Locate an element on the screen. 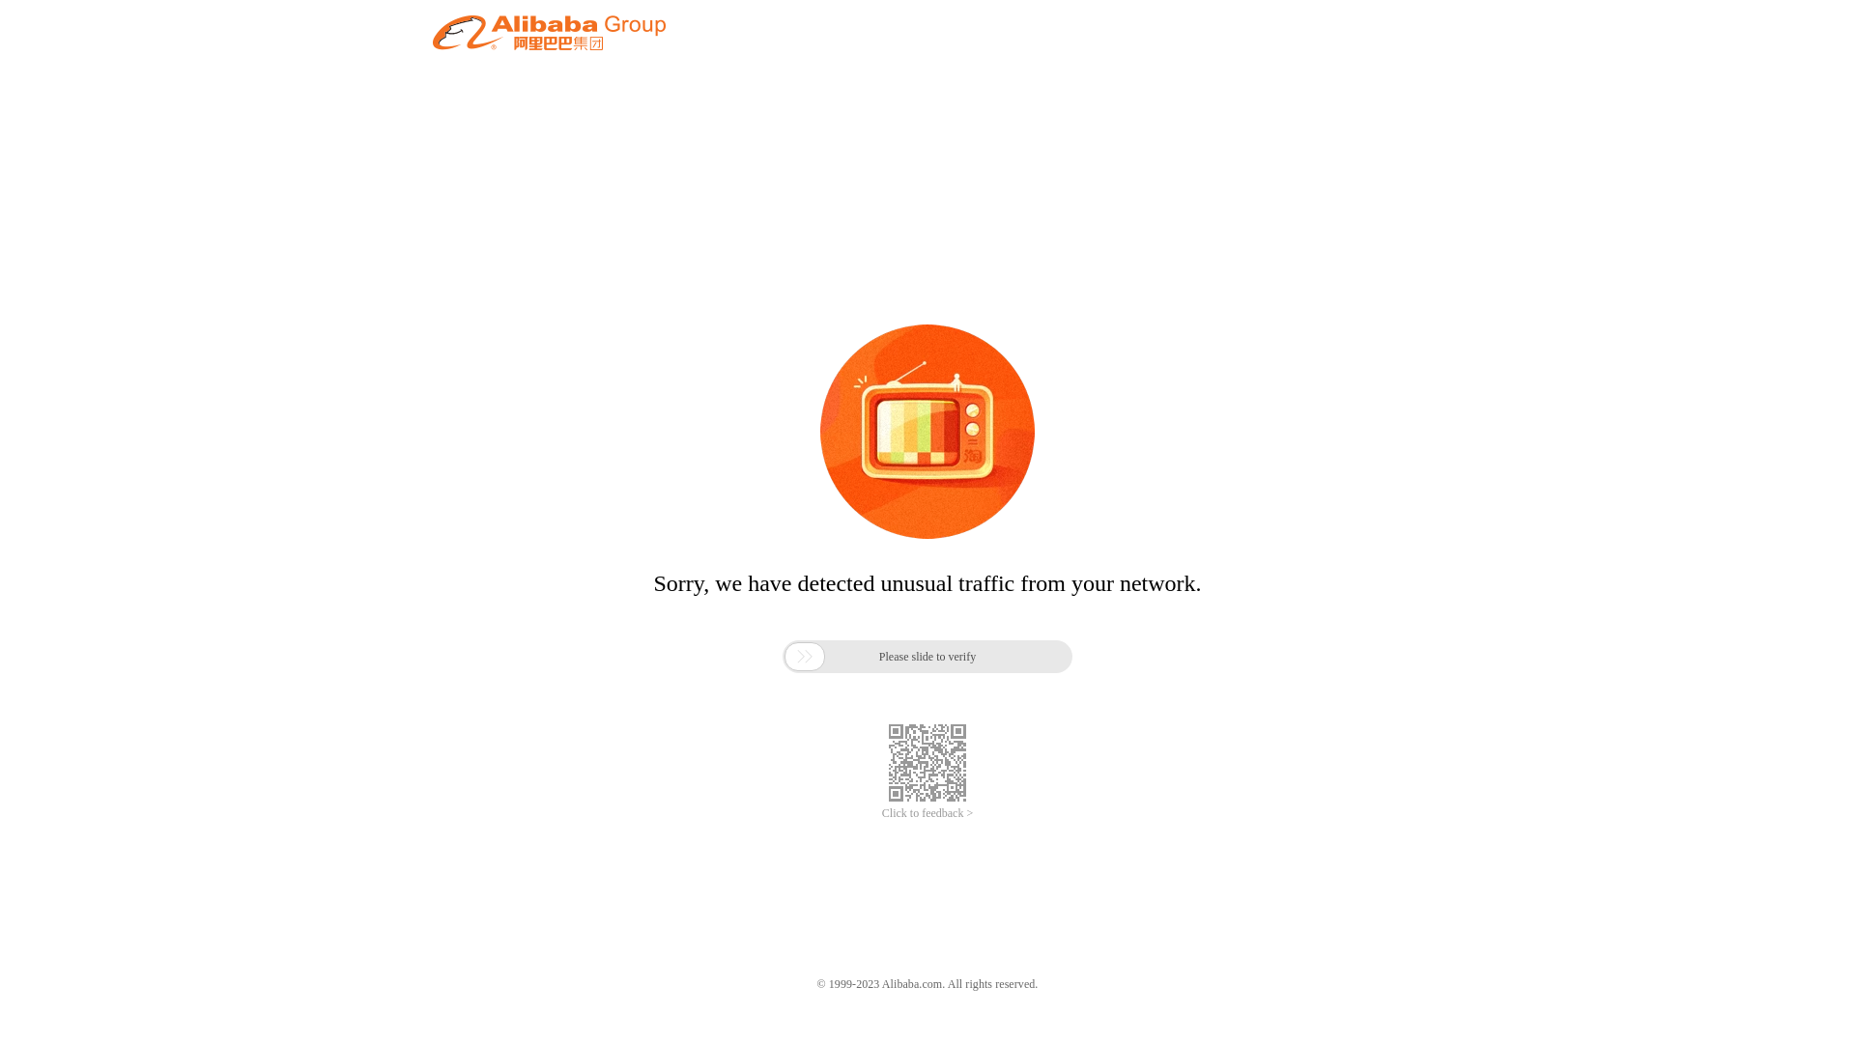 The height and width of the screenshot is (1043, 1855). Click to feedback > is located at coordinates (927, 813).